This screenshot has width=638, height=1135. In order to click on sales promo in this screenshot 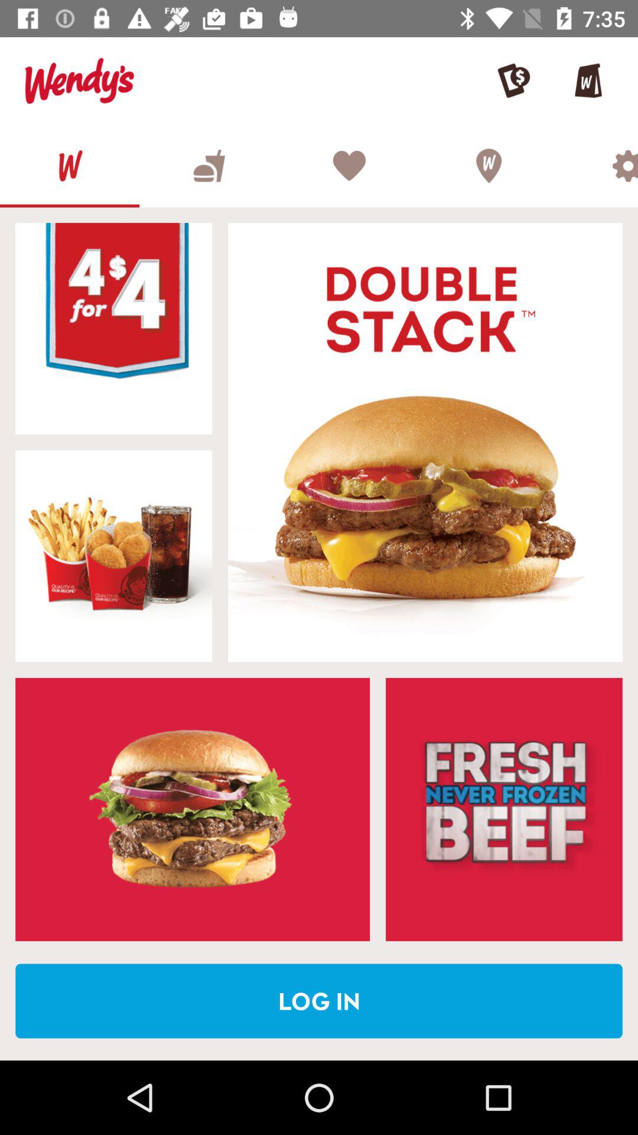, I will do `click(504, 809)`.